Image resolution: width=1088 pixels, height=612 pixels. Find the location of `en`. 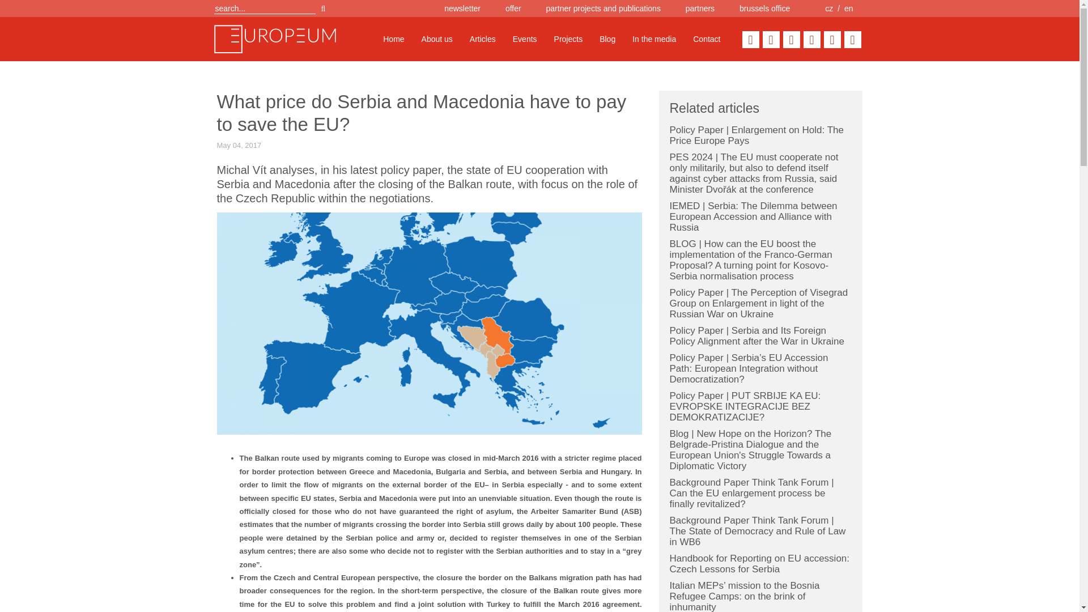

en is located at coordinates (848, 8).